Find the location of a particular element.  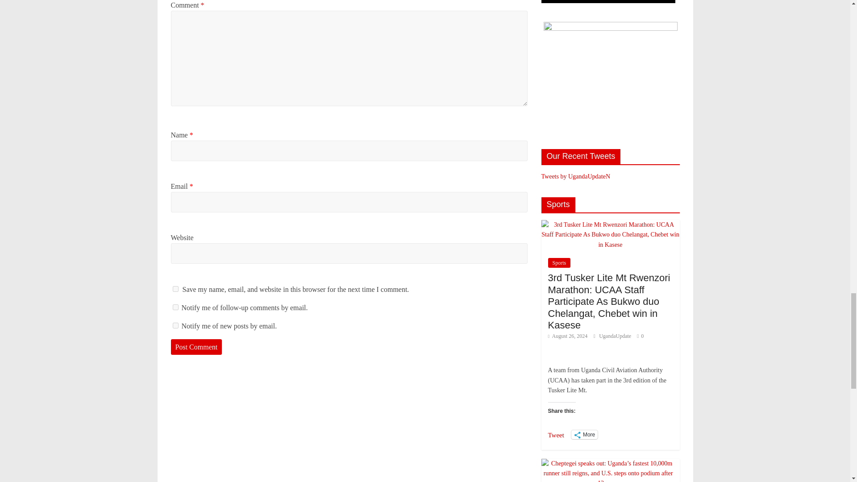

subscribe is located at coordinates (175, 307).